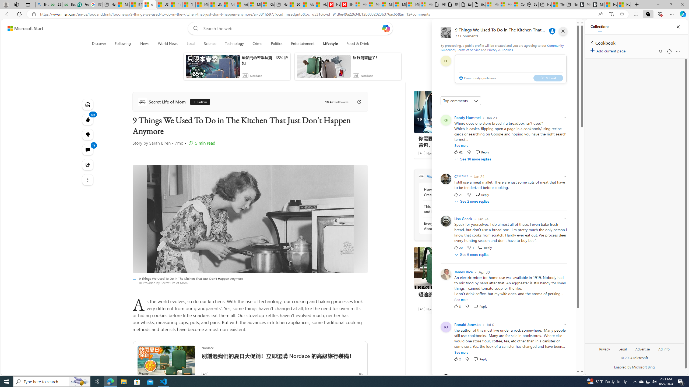 This screenshot has height=387, width=689. What do you see at coordinates (467, 117) in the screenshot?
I see `Randy Hummel` at bounding box center [467, 117].